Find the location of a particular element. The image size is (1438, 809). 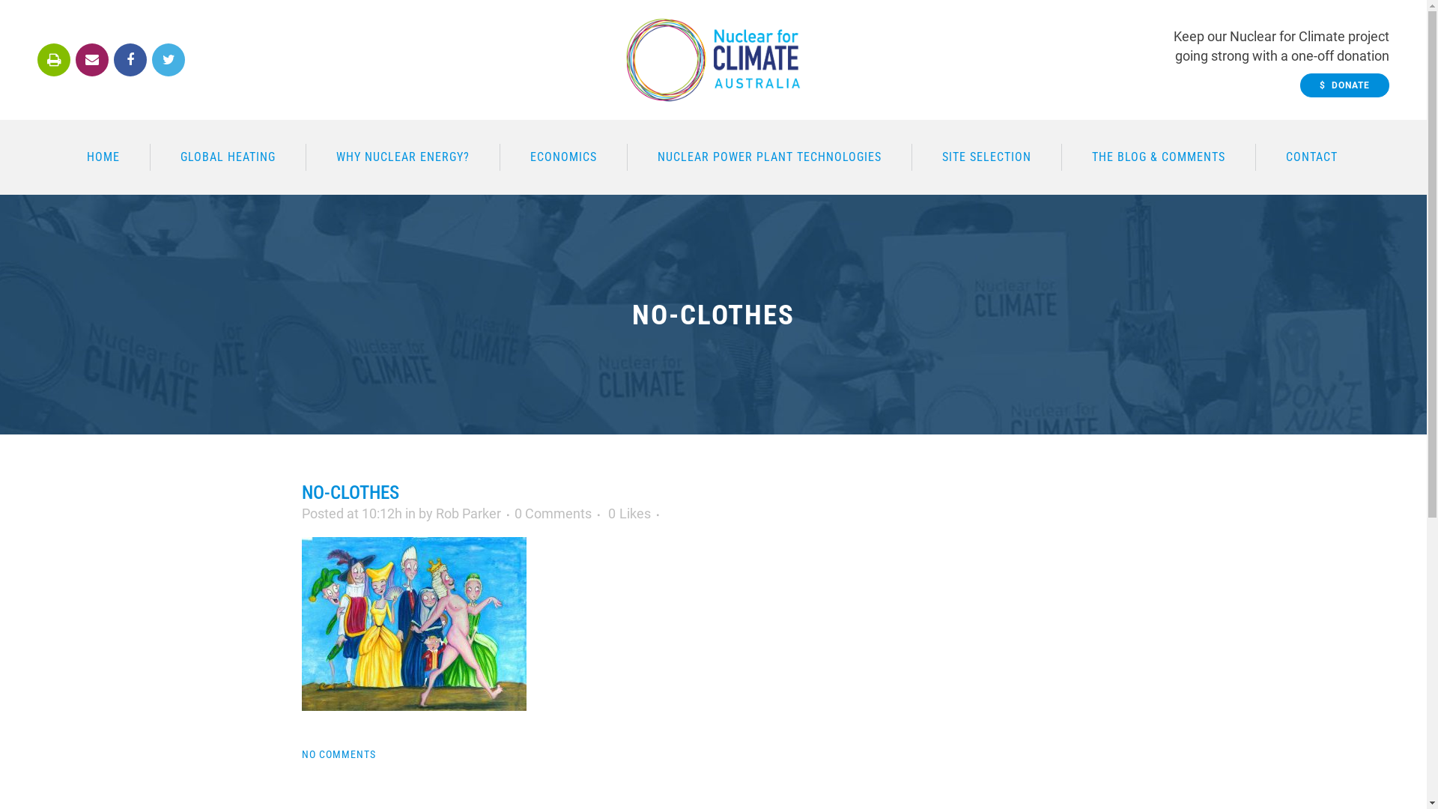

WHY NUCLEAR ENERGY? is located at coordinates (403, 157).